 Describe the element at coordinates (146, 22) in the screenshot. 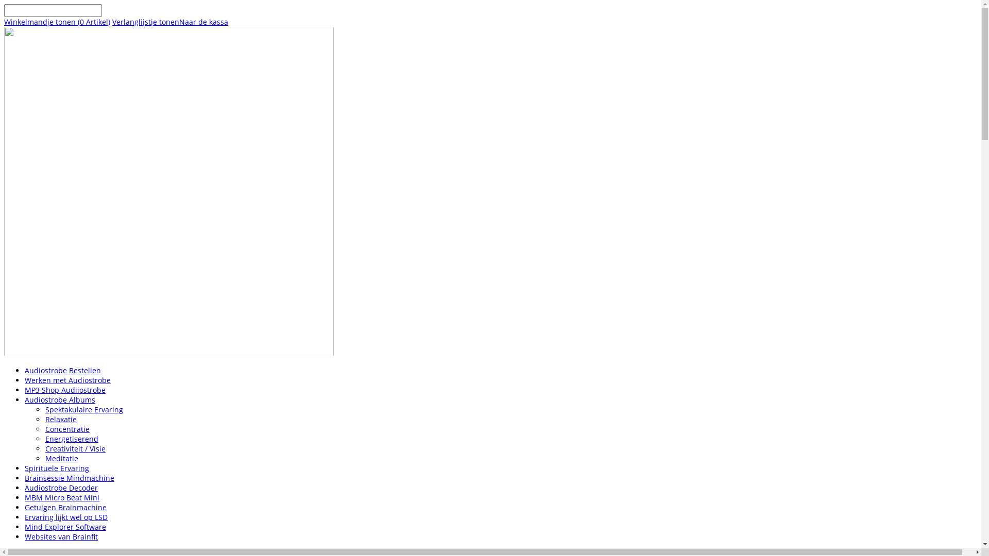

I see `Verlanglijstje tonen` at that location.